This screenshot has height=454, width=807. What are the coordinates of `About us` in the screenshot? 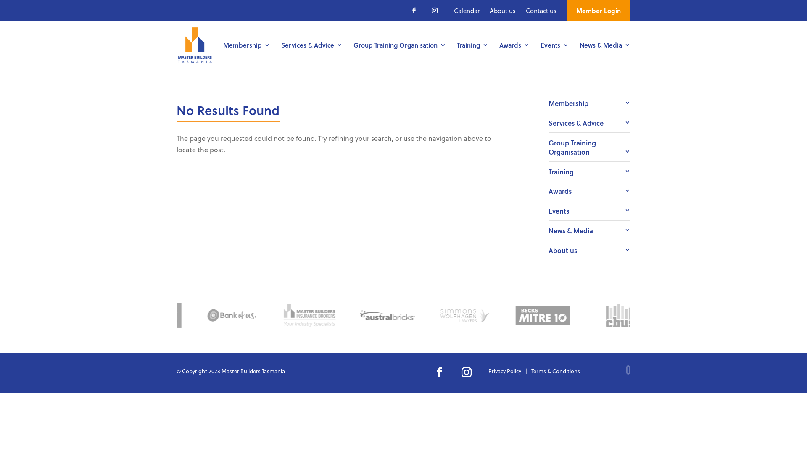 It's located at (589, 250).